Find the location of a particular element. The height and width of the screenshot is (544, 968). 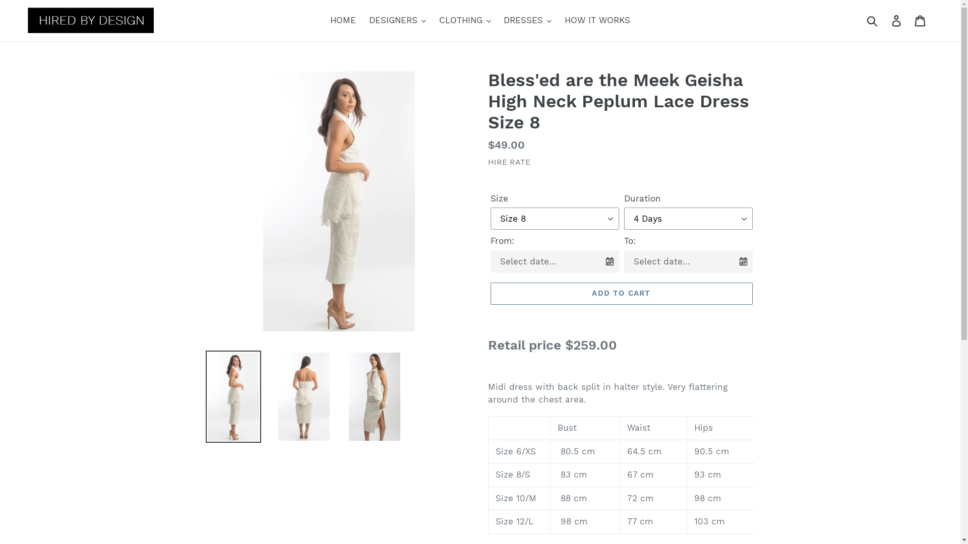

HOW IT WORKS is located at coordinates (597, 21).